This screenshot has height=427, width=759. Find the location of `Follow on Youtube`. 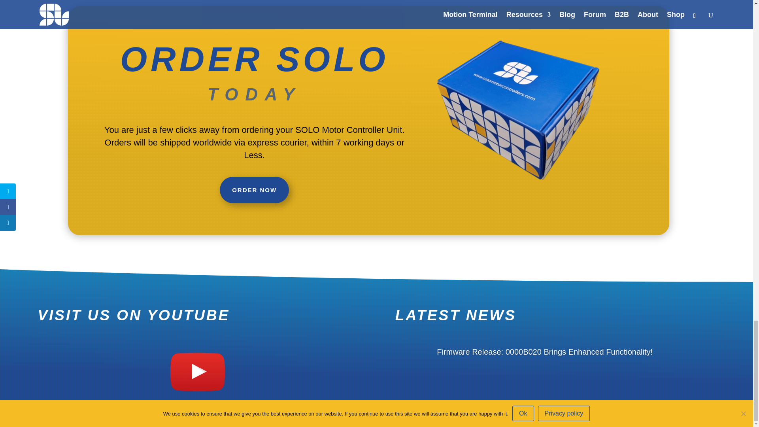

Follow on Youtube is located at coordinates (693, 414).